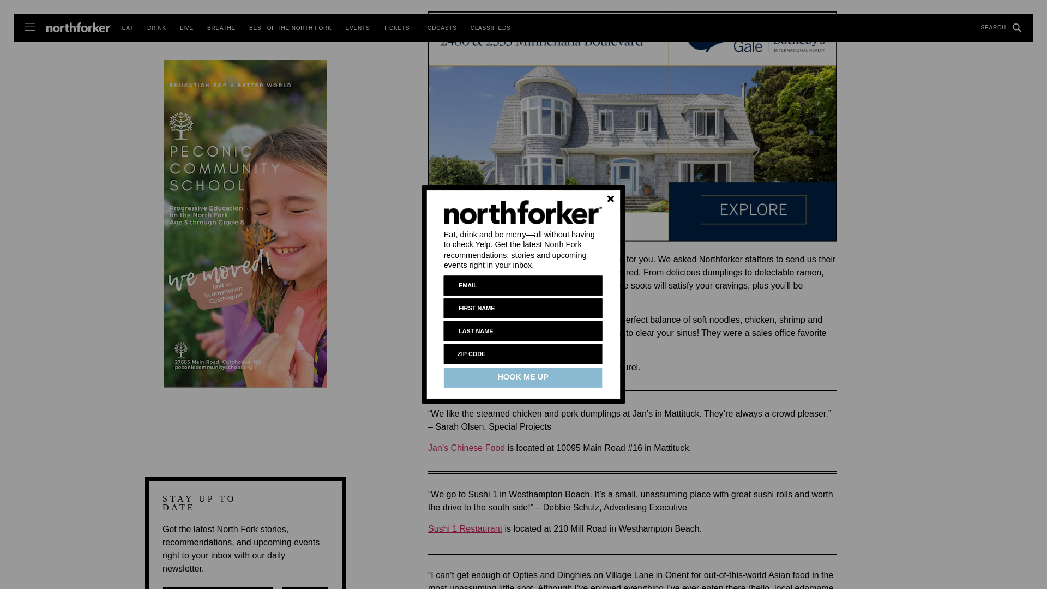 The height and width of the screenshot is (589, 1047). What do you see at coordinates (245, 79) in the screenshot?
I see `Peconic Community School` at bounding box center [245, 79].